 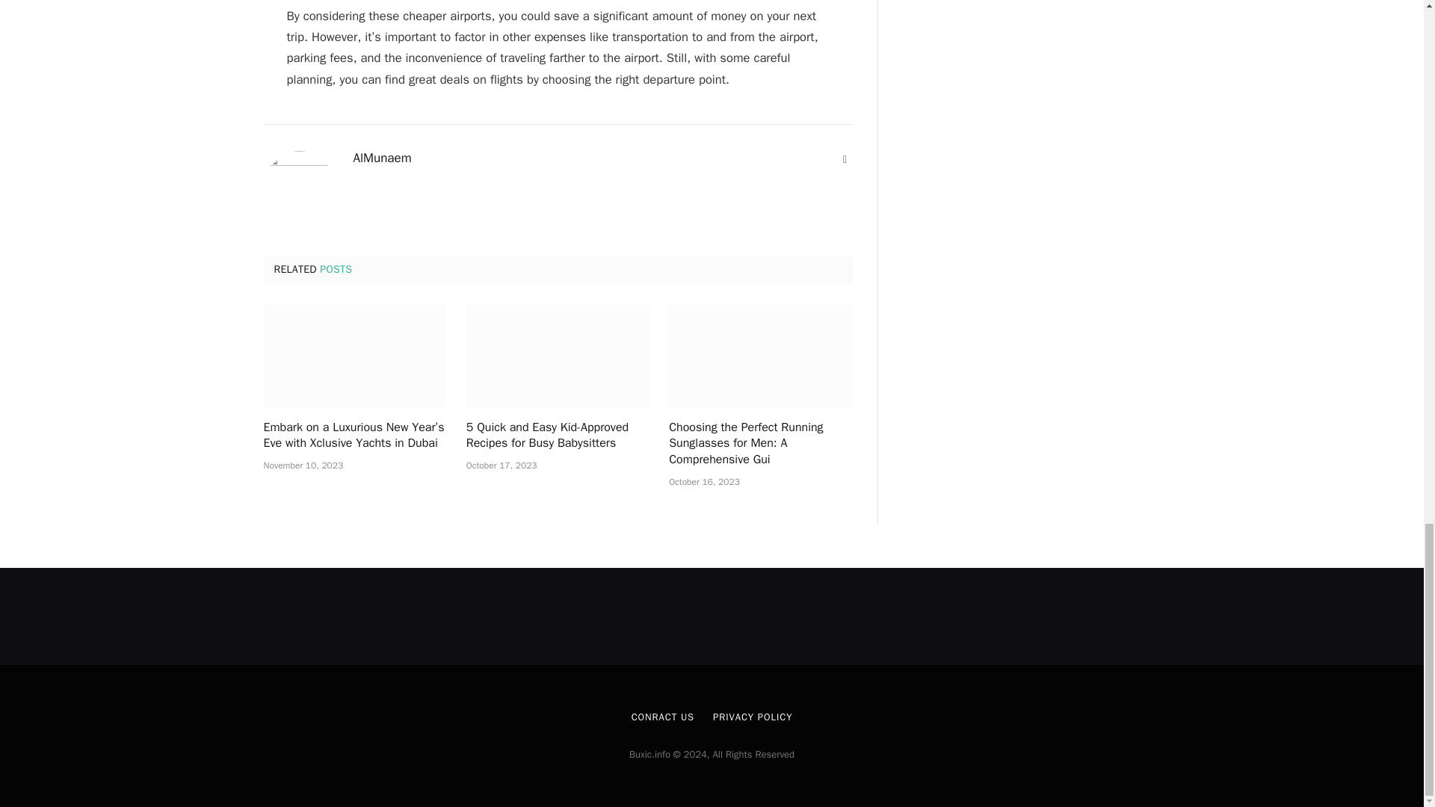 What do you see at coordinates (558, 356) in the screenshot?
I see `5 Quick and Easy Kid-Approved Recipes for Busy Babysitters` at bounding box center [558, 356].